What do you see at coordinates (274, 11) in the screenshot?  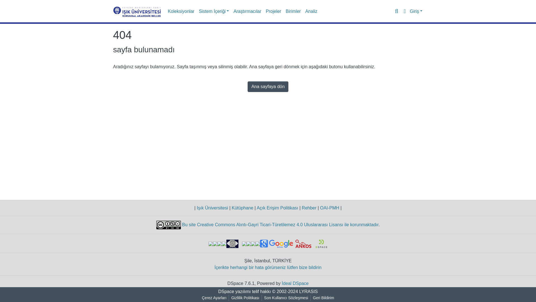 I see `Projeler` at bounding box center [274, 11].